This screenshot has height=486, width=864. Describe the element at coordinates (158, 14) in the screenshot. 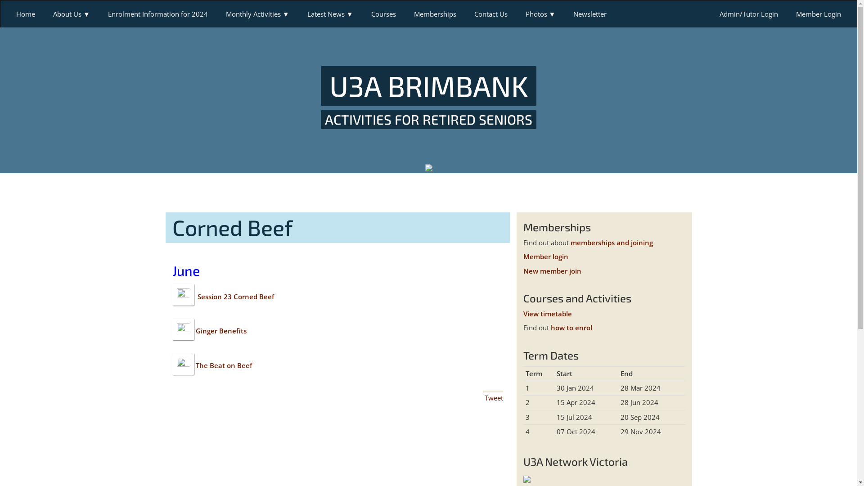

I see `Enrolment Information for 2024` at that location.